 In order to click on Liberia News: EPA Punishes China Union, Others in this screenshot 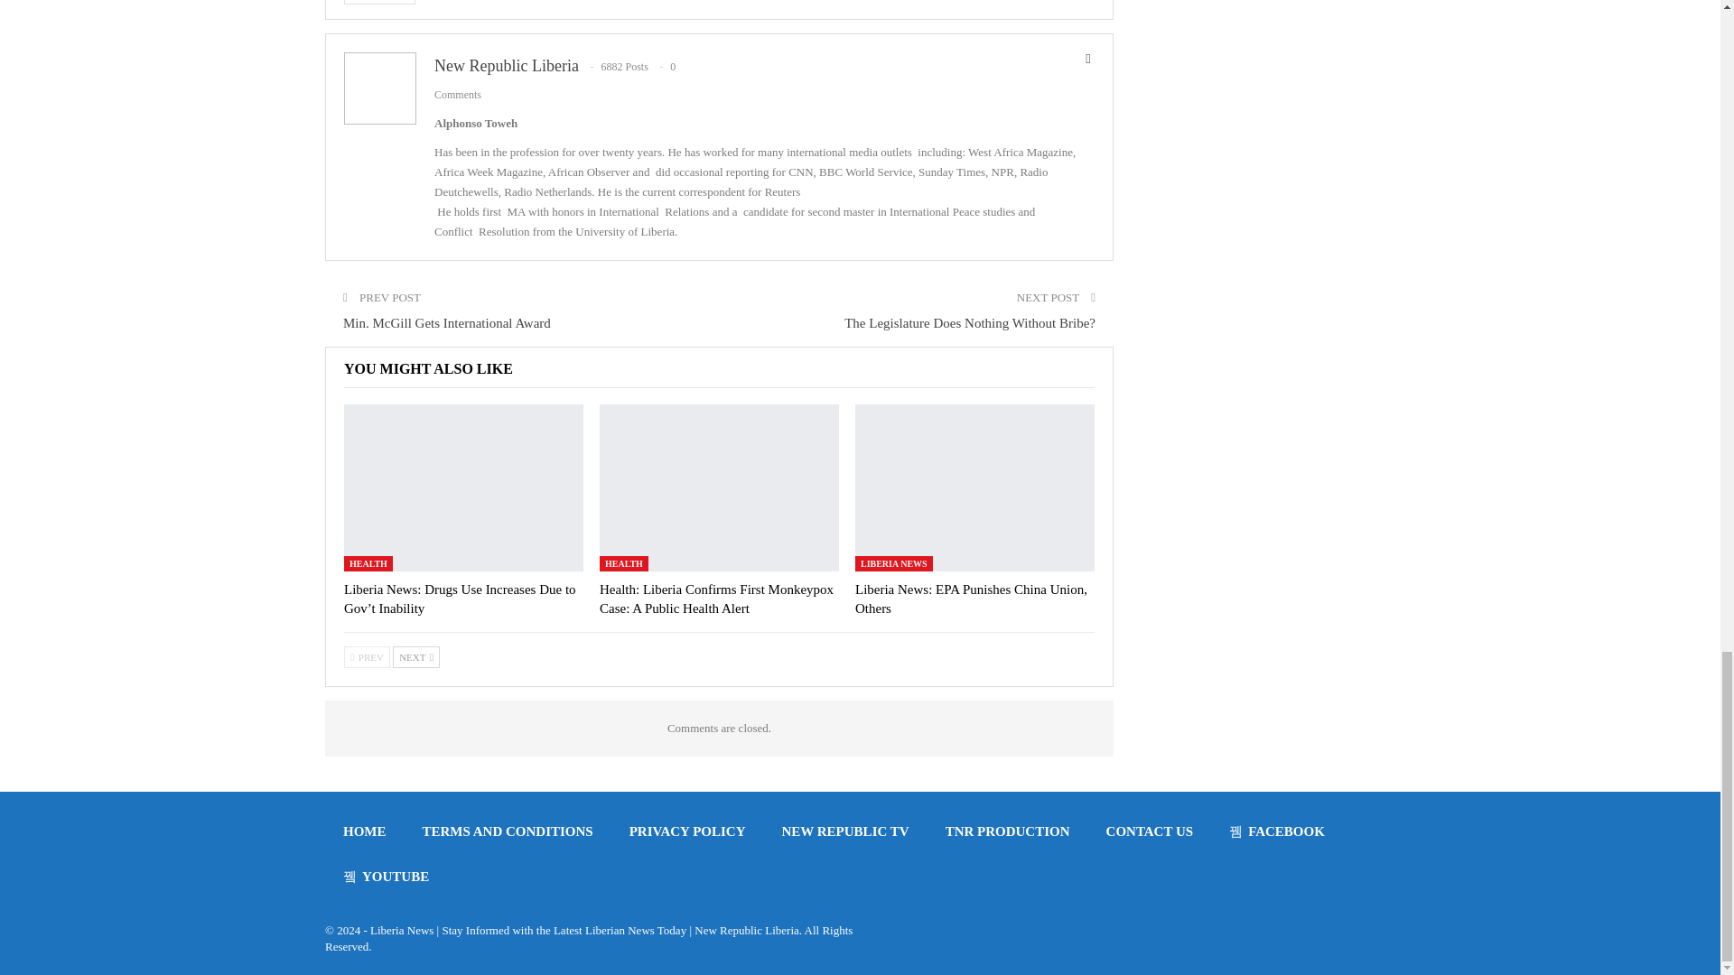, I will do `click(970, 598)`.